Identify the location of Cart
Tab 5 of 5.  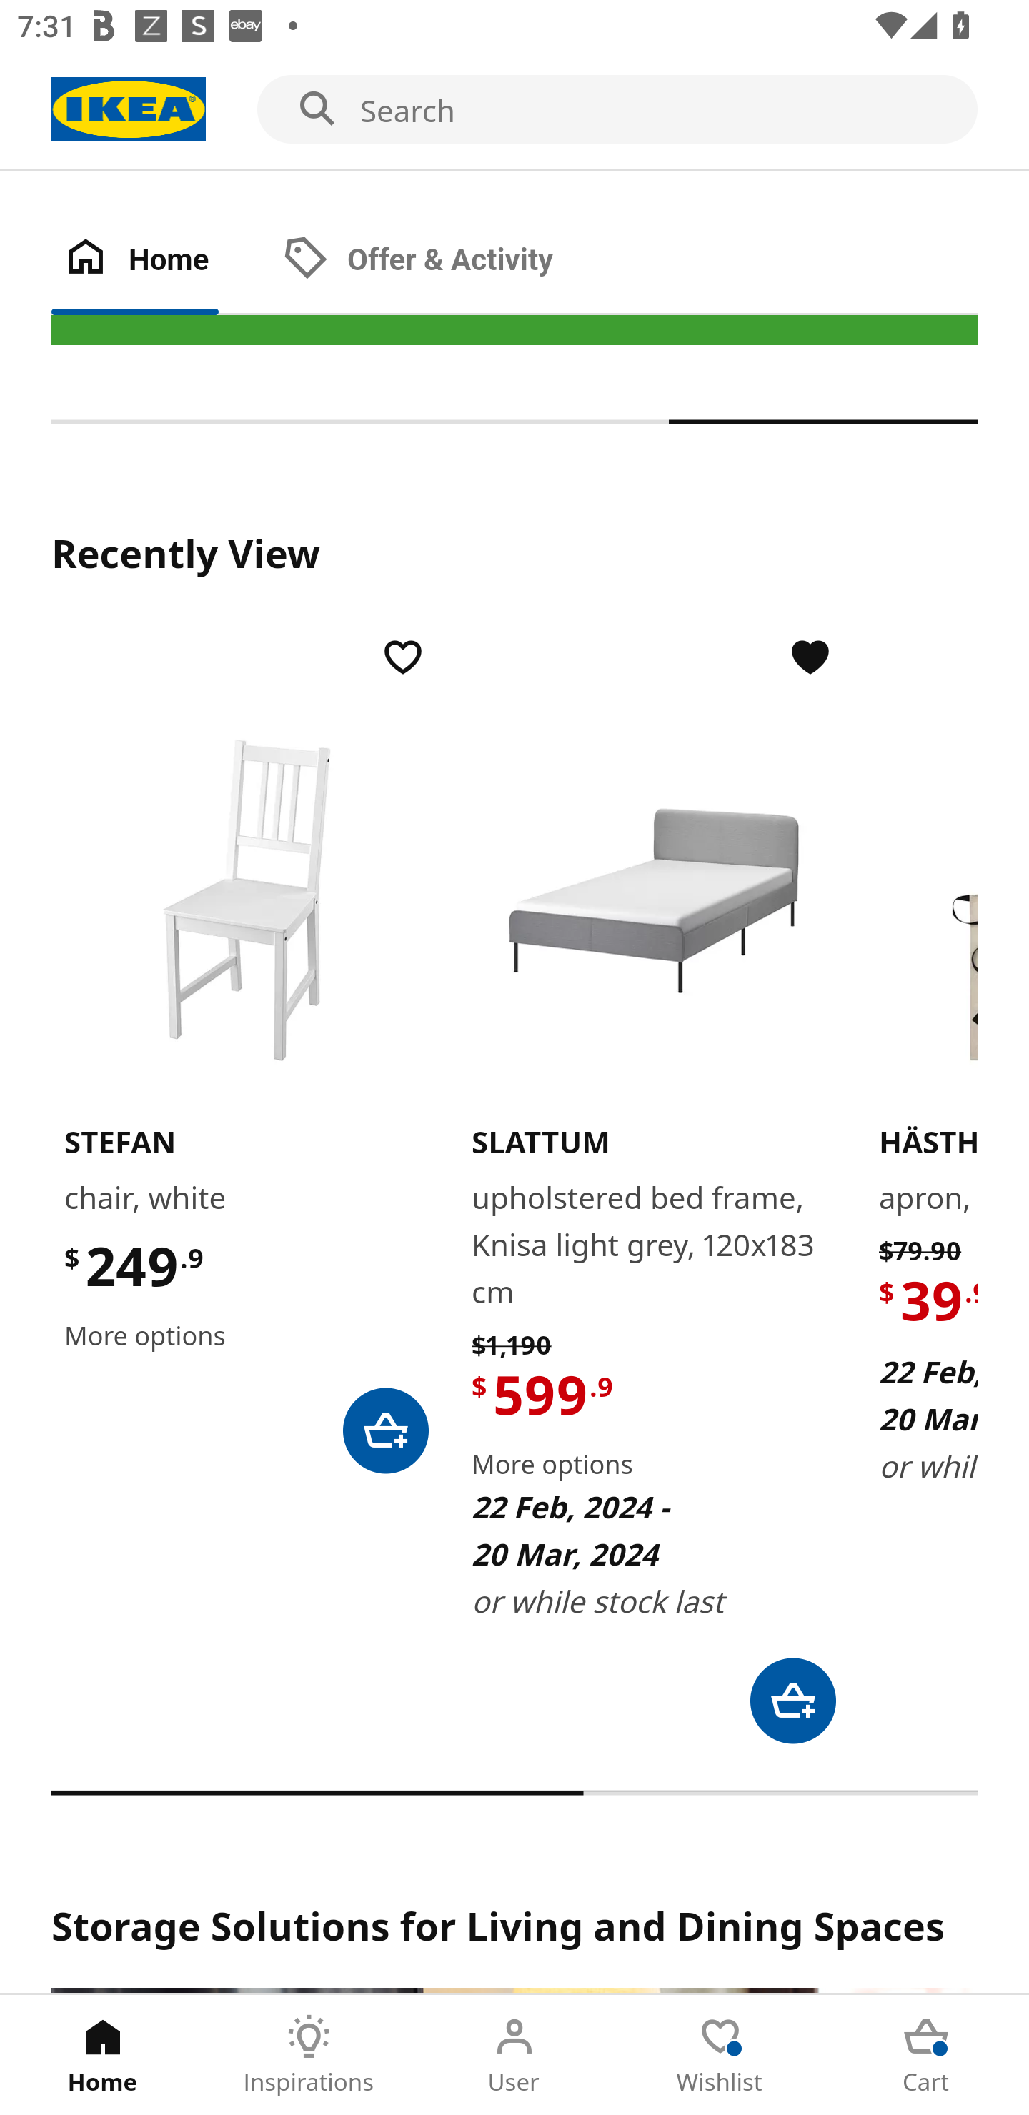
(926, 2055).